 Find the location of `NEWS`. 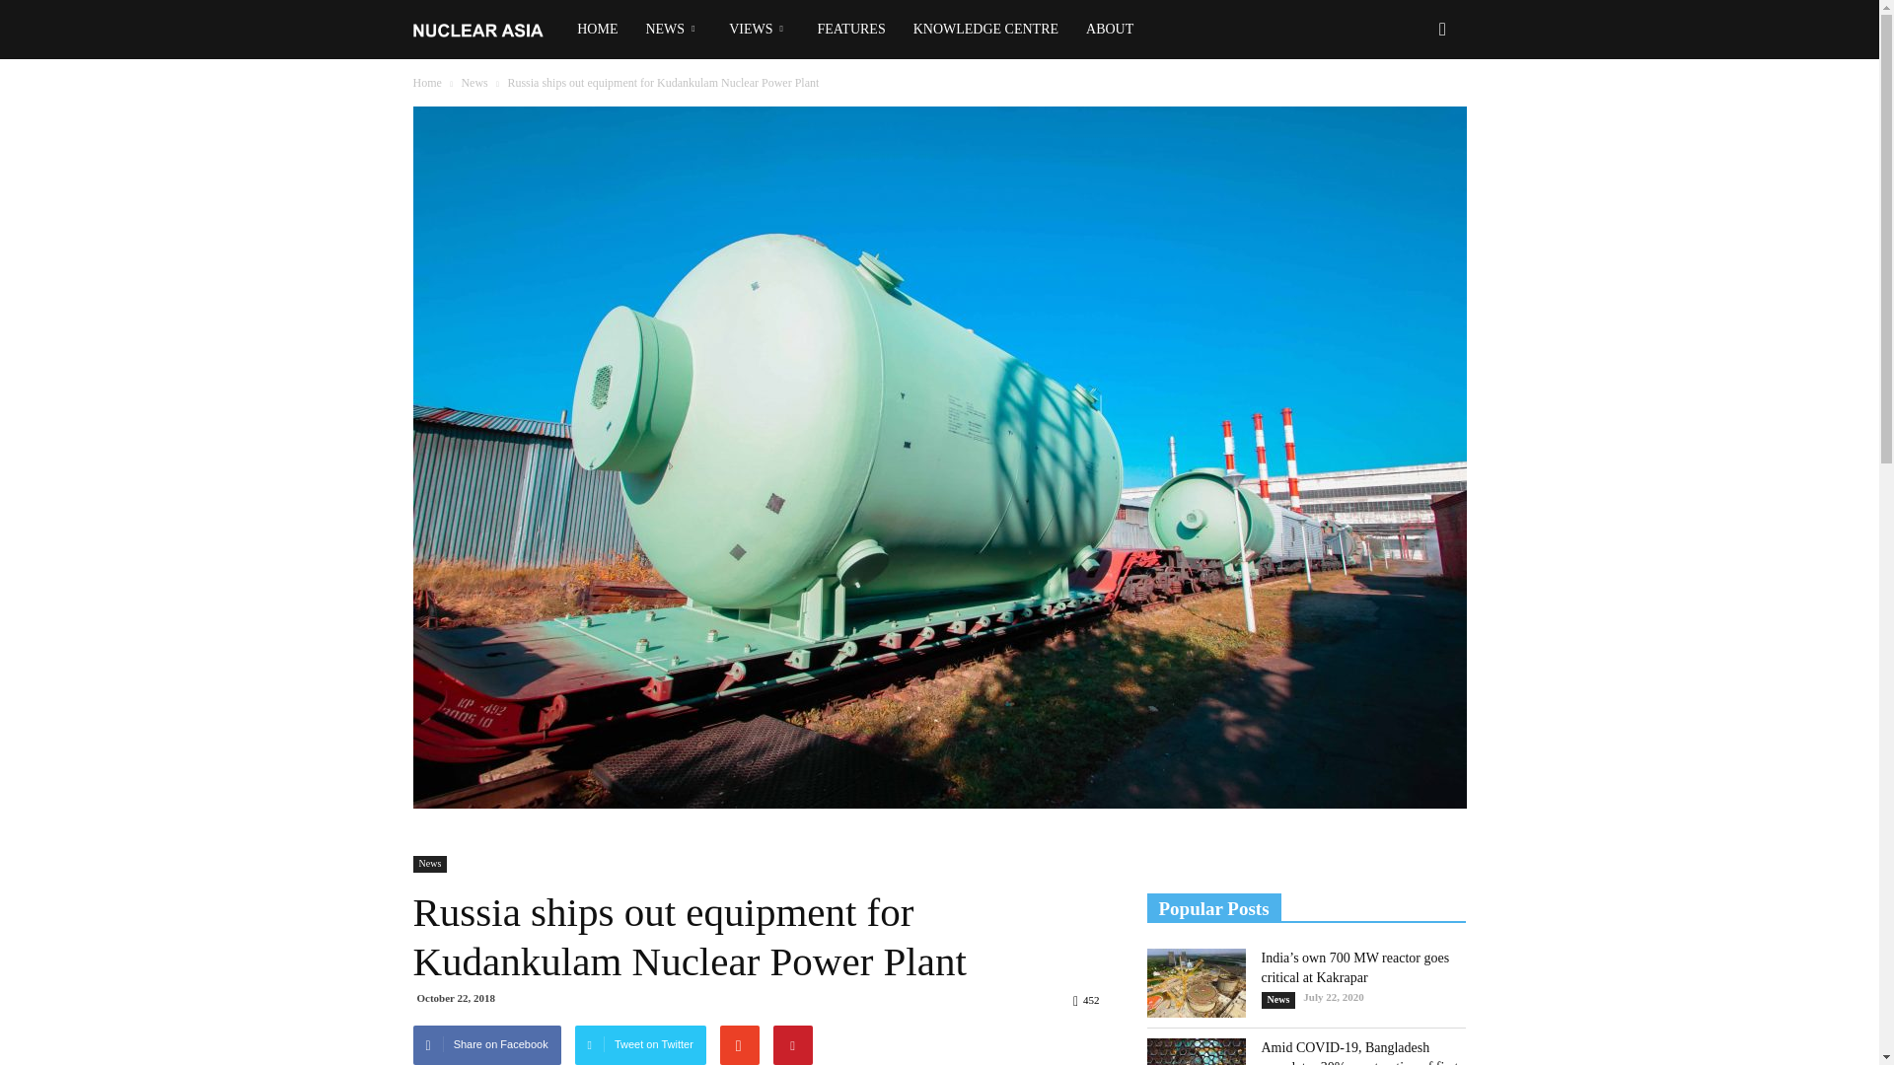

NEWS is located at coordinates (673, 30).